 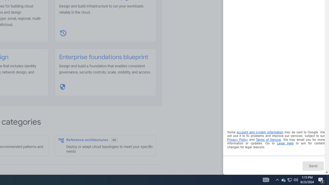 I want to click on Opens in a new tab. Terms of Service, so click(x=268, y=139).